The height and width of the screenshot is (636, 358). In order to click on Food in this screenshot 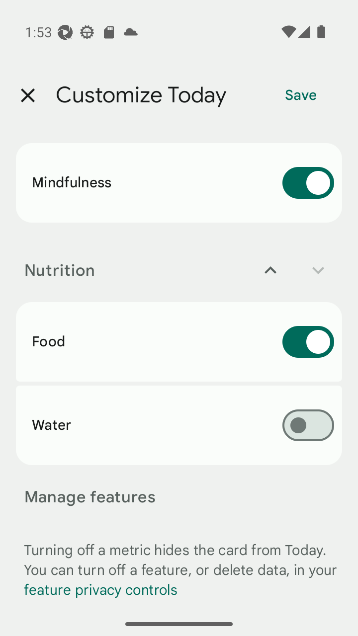, I will do `click(179, 342)`.